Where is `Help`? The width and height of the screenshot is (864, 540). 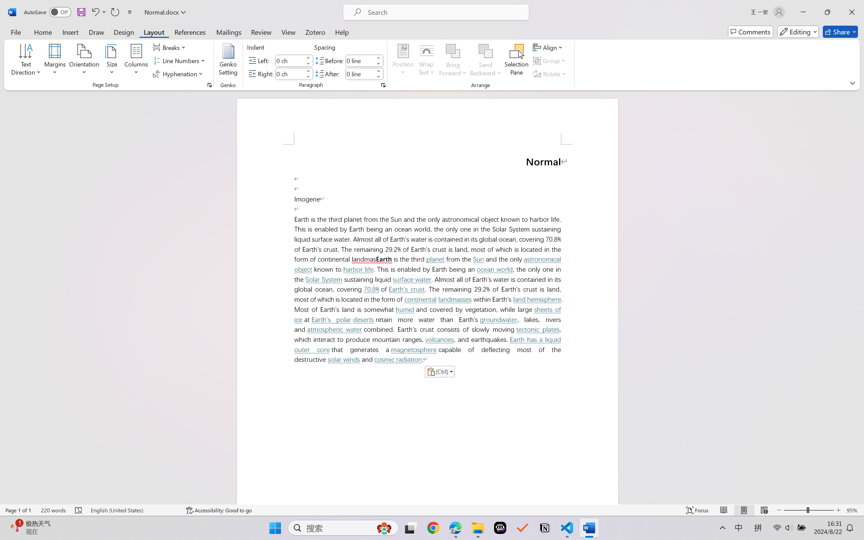 Help is located at coordinates (342, 32).